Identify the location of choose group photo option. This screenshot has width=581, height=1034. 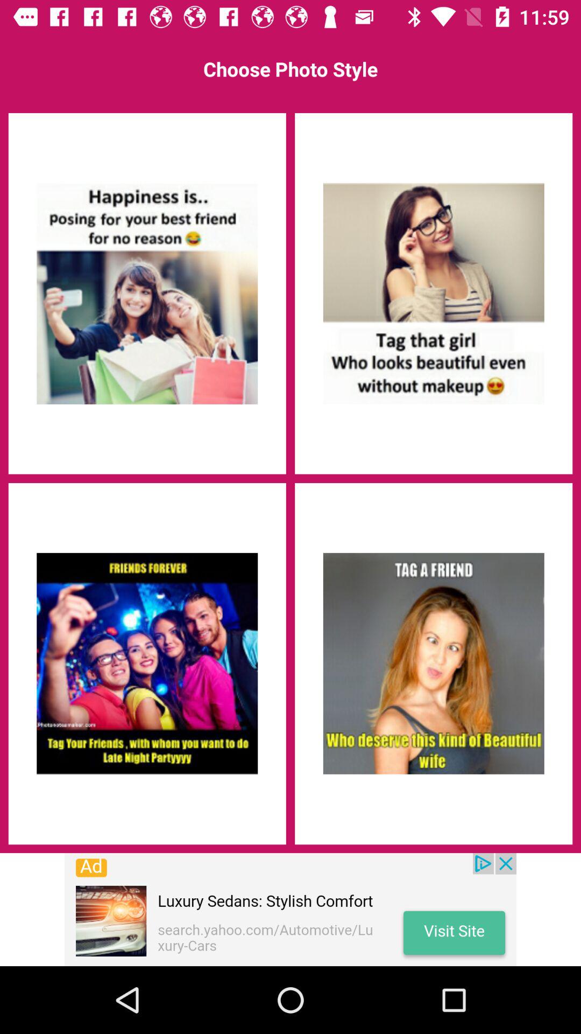
(147, 663).